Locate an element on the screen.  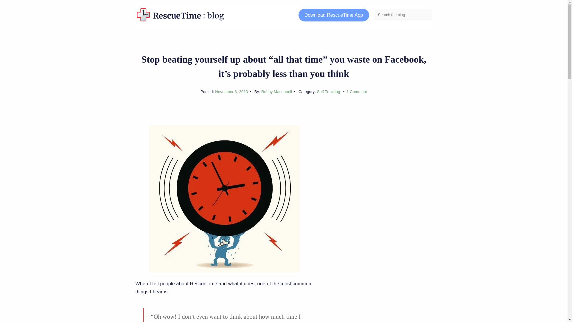
RescueTime Blog is located at coordinates (265, 15).